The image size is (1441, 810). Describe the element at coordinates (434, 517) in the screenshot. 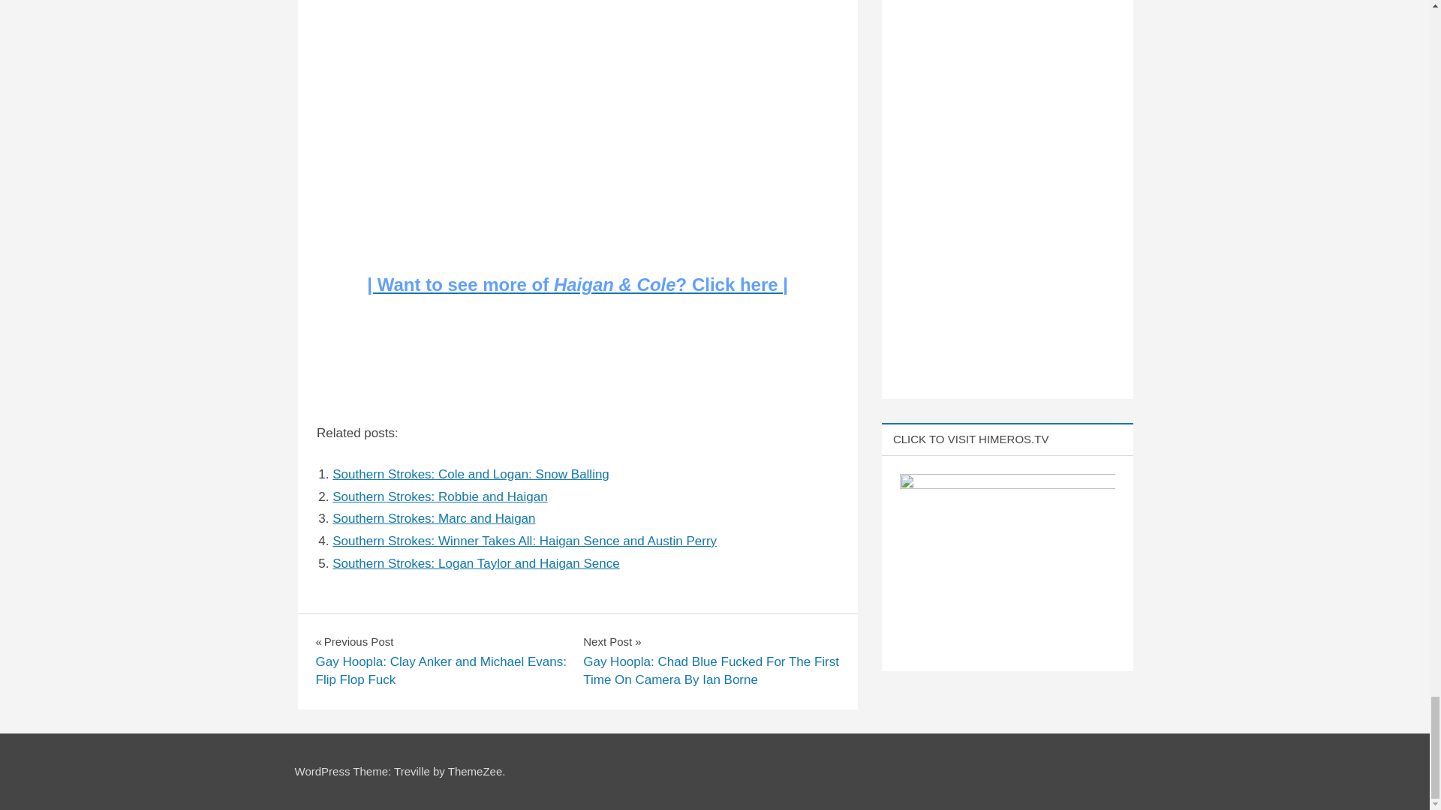

I see `Southern Strokes: Marc and Haigan` at that location.